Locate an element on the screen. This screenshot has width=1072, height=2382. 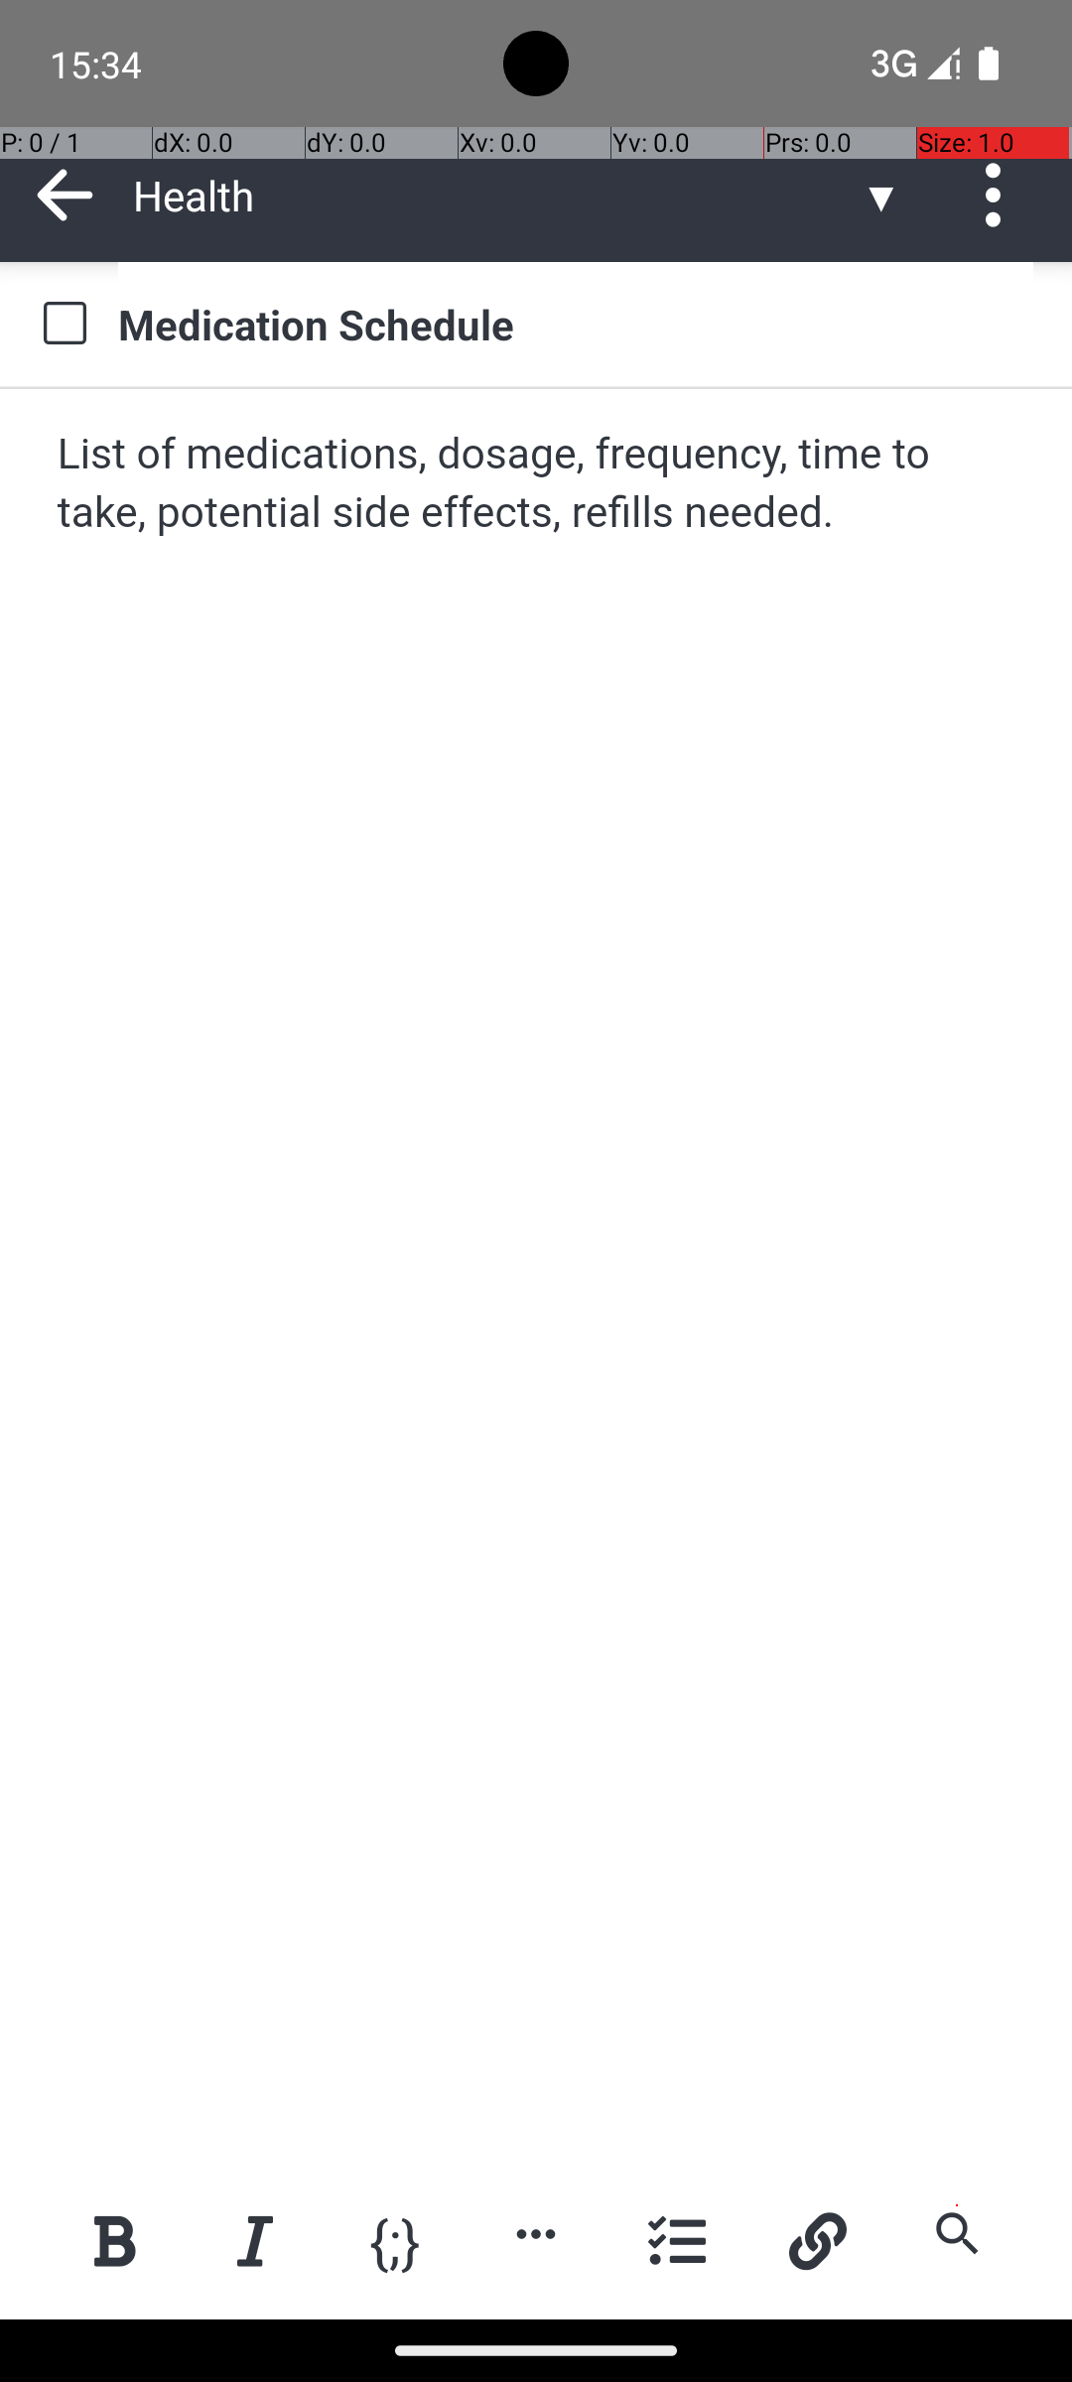
List of medications, dosage, frequency, time to take, potential side effects, refills needed. is located at coordinates (538, 484).